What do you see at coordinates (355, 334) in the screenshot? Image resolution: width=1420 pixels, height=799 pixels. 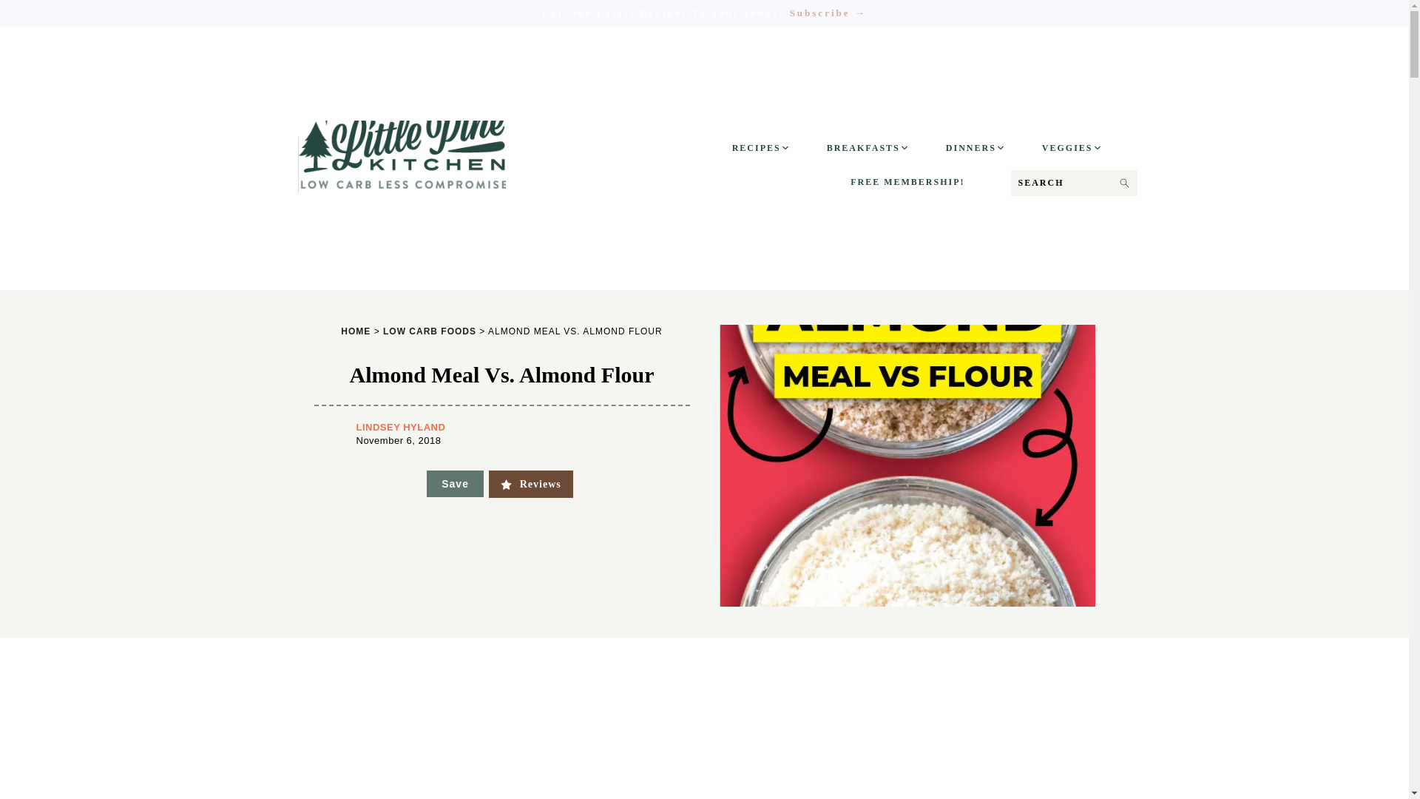 I see `HOME` at bounding box center [355, 334].